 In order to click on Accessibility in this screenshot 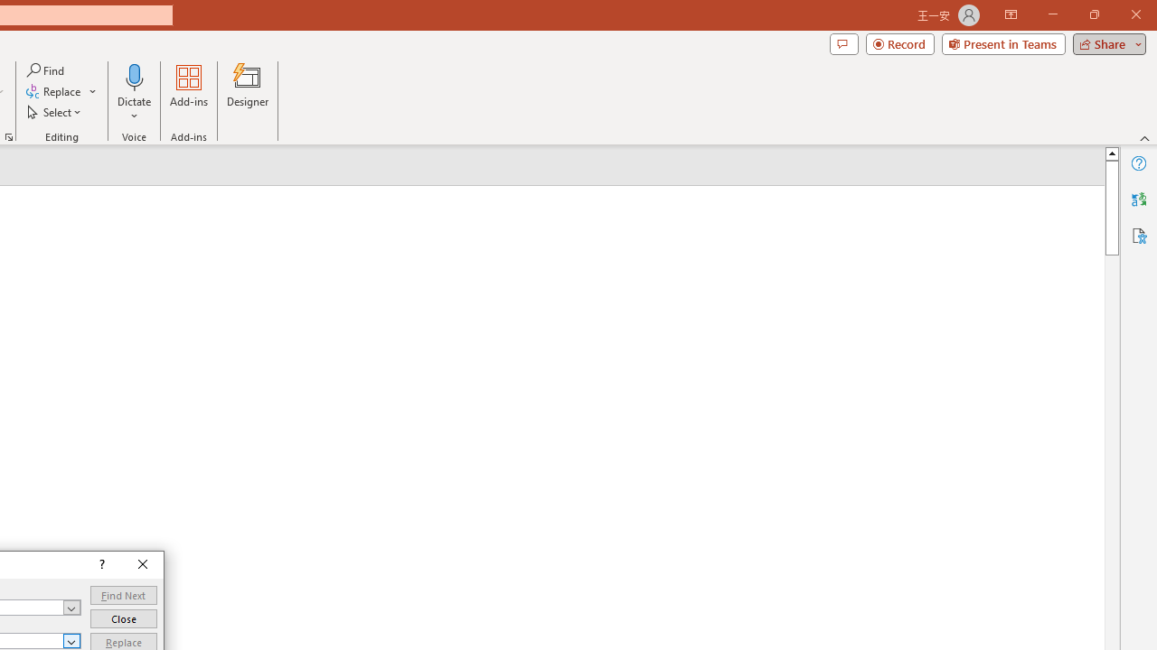, I will do `click(1139, 235)`.